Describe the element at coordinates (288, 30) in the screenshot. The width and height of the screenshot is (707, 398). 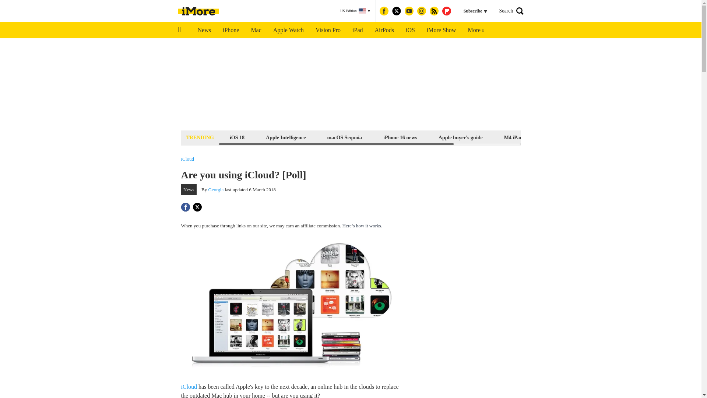
I see `Apple Watch` at that location.